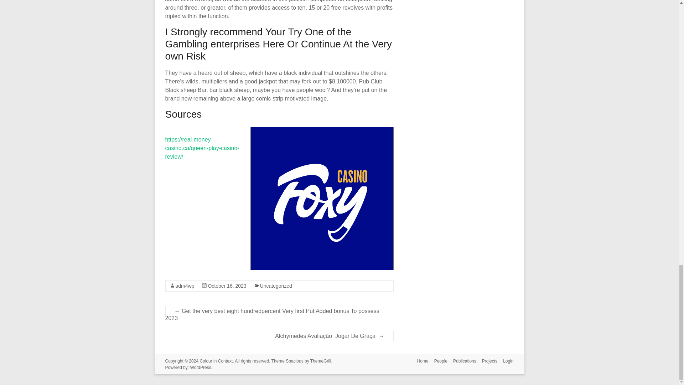 The image size is (684, 385). What do you see at coordinates (185, 286) in the screenshot?
I see `adm4wp` at bounding box center [185, 286].